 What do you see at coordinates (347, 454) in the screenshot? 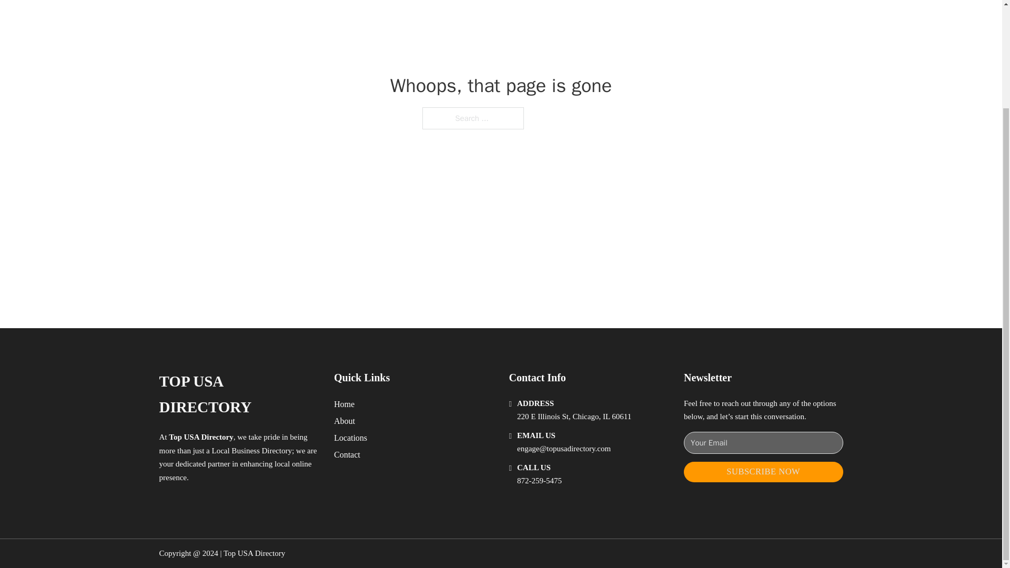
I see `Contact` at bounding box center [347, 454].